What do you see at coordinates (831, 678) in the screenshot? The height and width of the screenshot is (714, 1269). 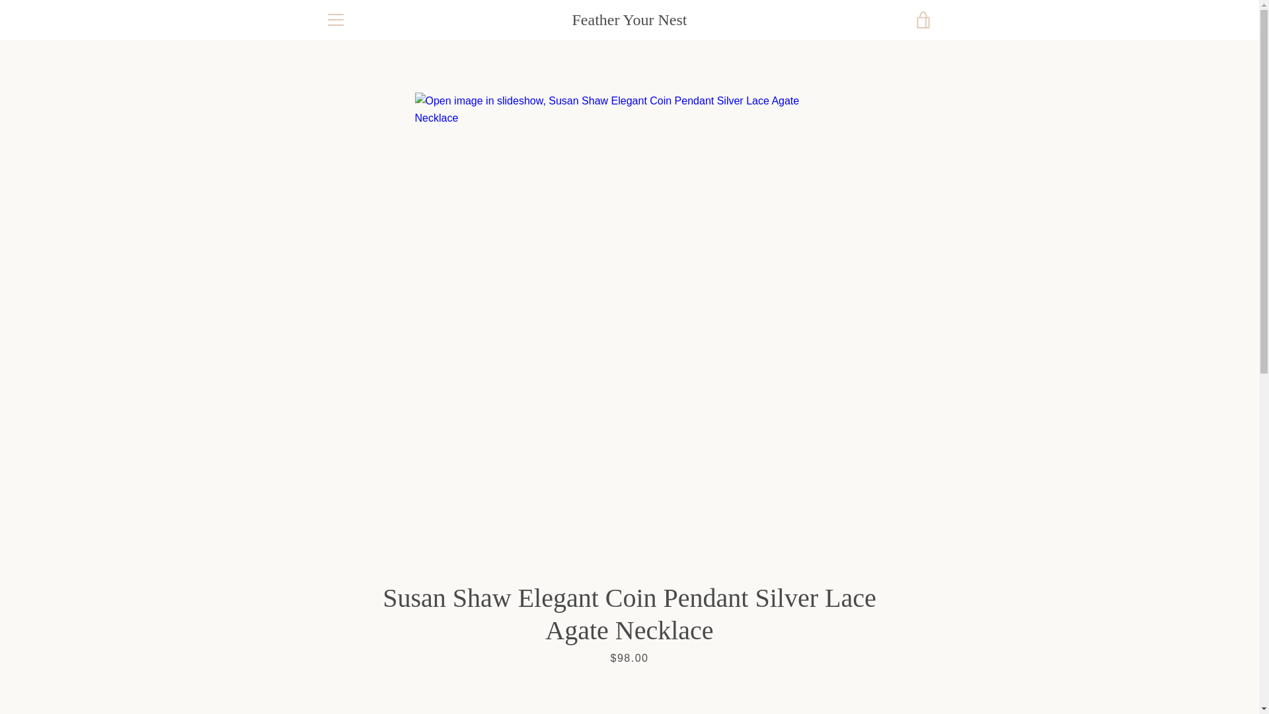 I see `PayPal` at bounding box center [831, 678].